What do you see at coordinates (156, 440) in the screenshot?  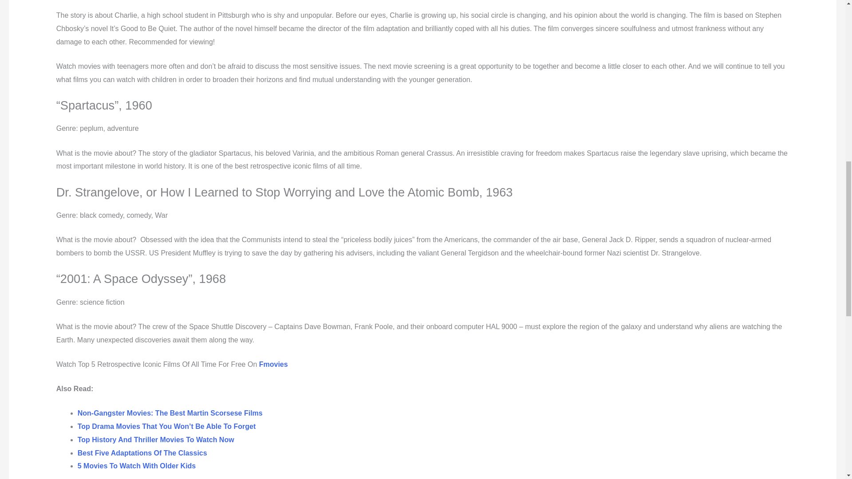 I see `Top History And Thriller Movies To Watch Now` at bounding box center [156, 440].